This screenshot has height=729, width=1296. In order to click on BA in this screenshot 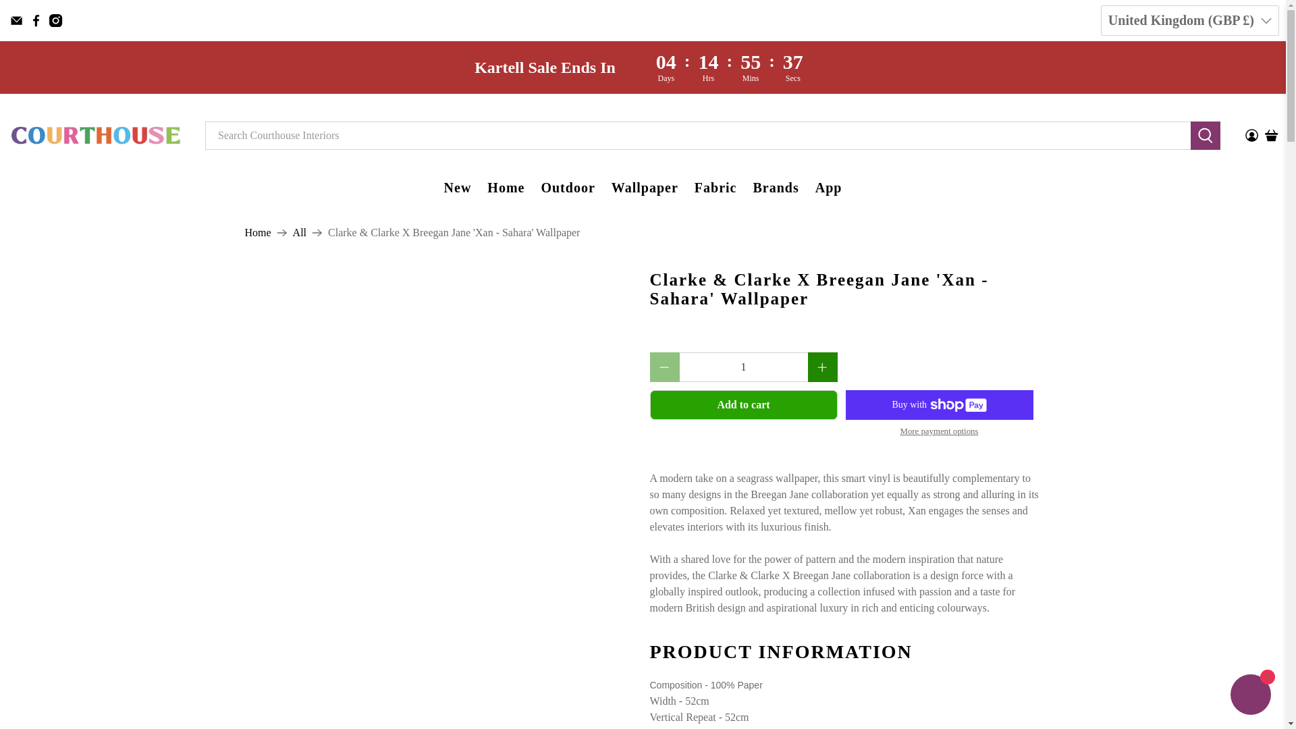, I will do `click(1184, 713)`.